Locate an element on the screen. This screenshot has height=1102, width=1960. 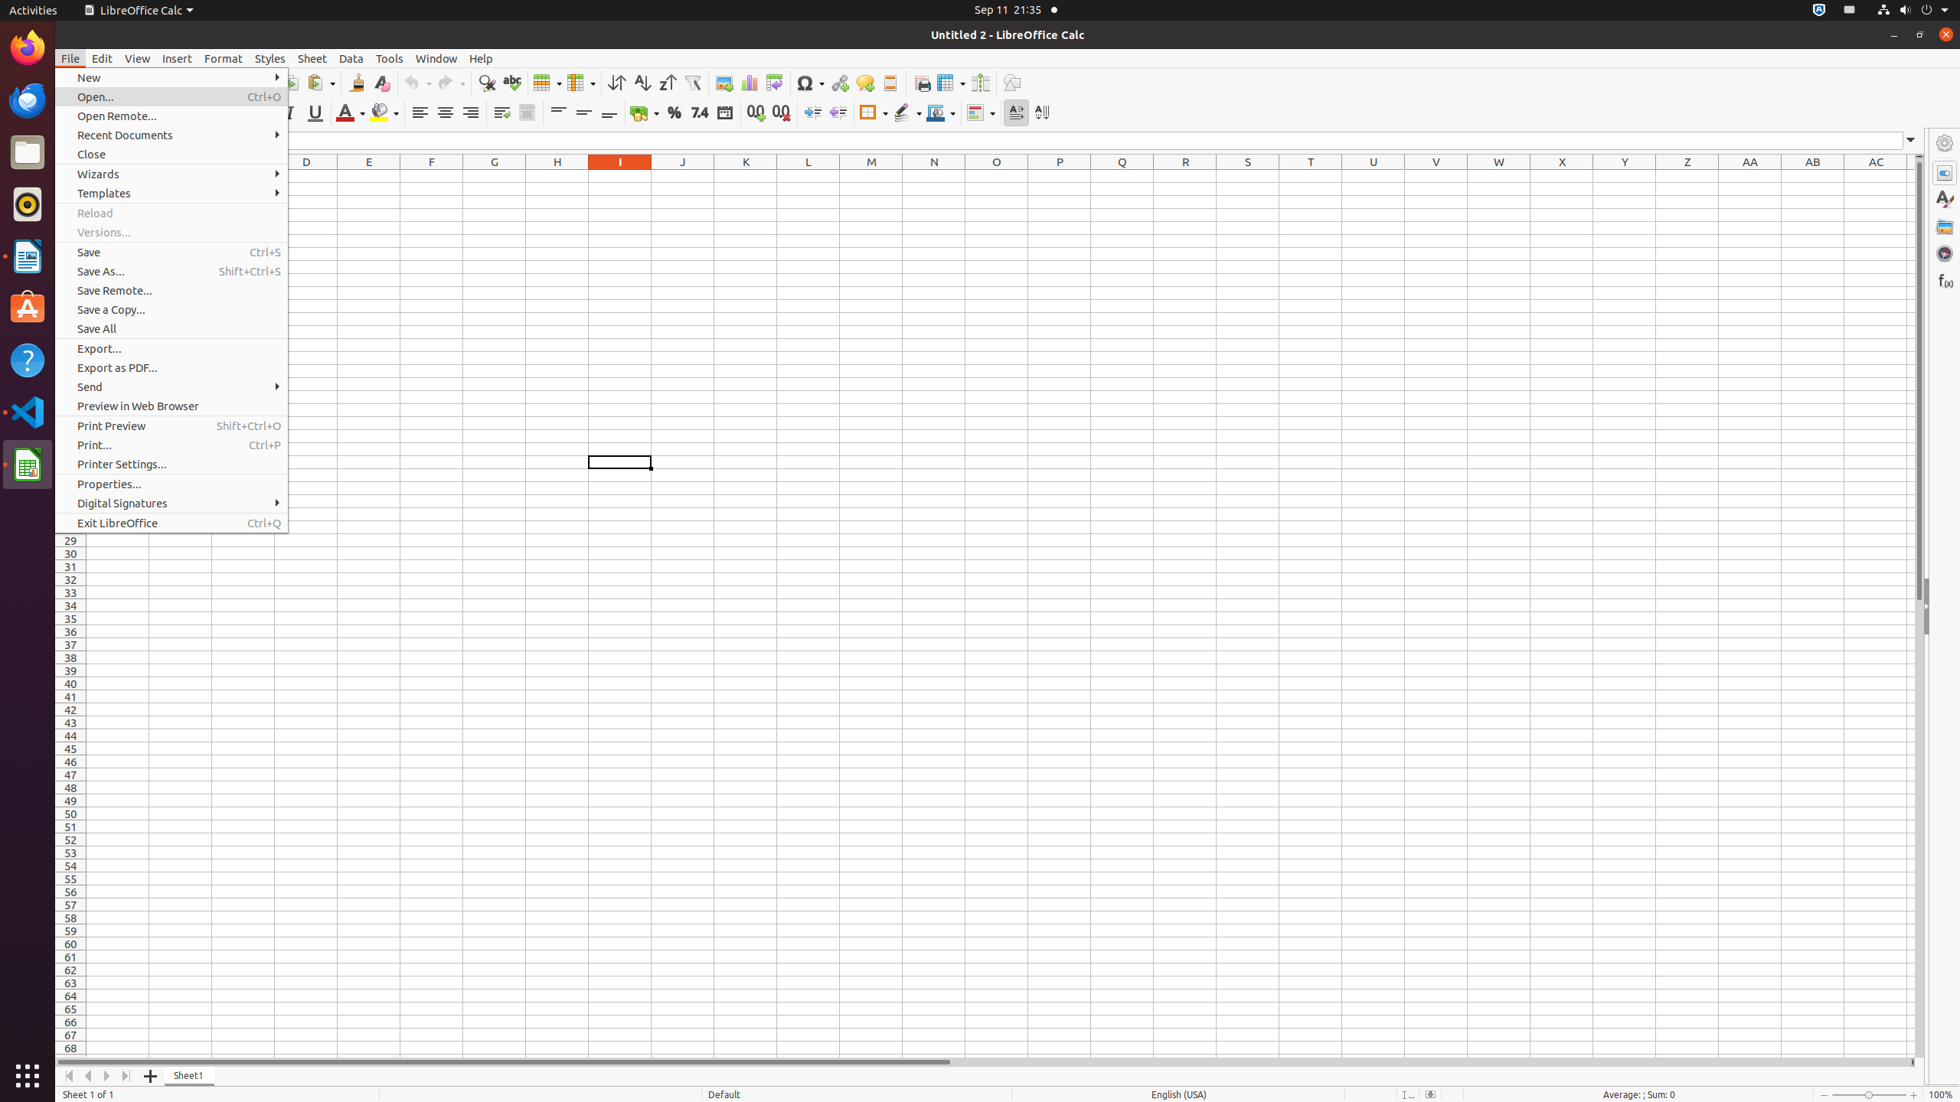
Printer Settings... is located at coordinates (171, 464).